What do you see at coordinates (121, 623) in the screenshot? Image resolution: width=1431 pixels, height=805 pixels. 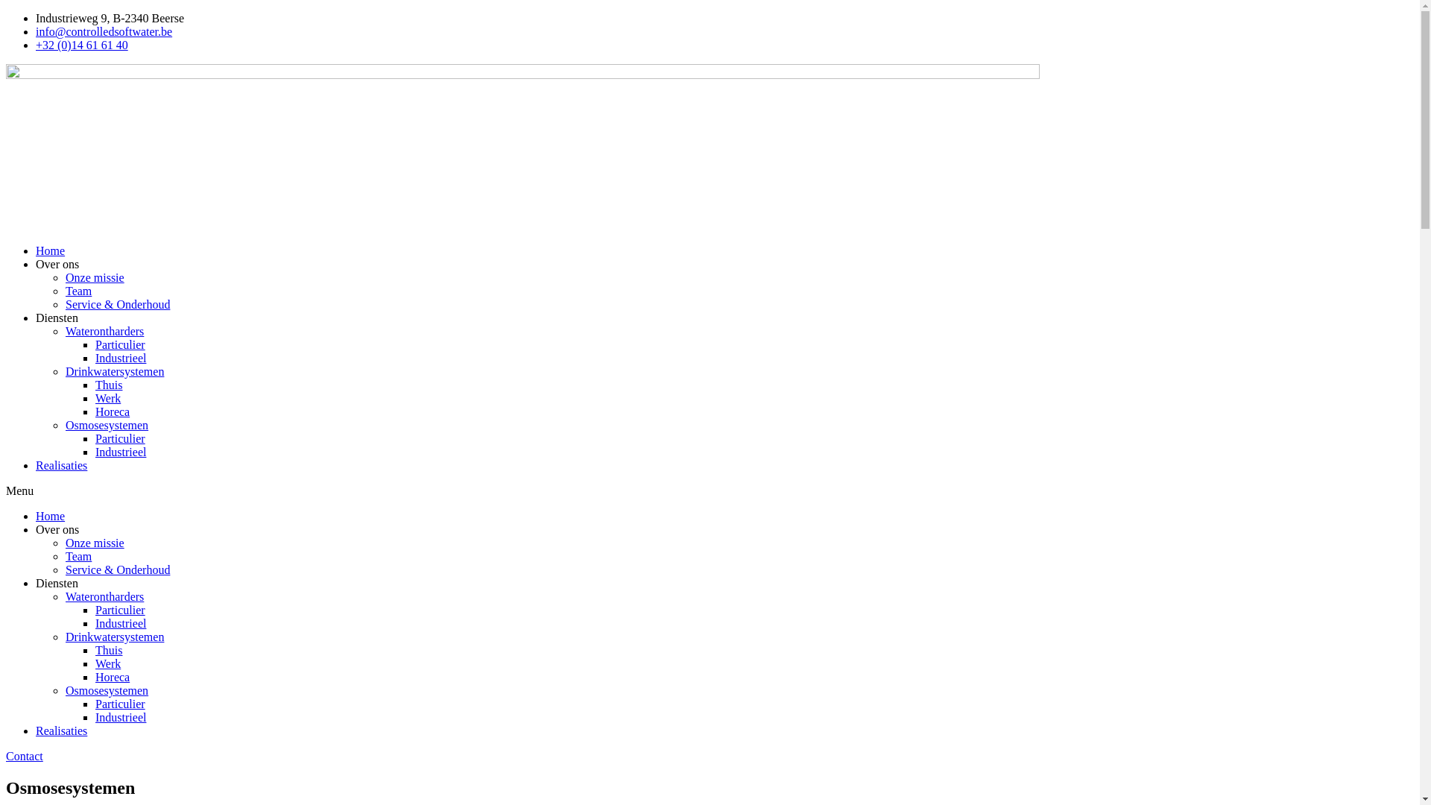 I see `Industrieel` at bounding box center [121, 623].